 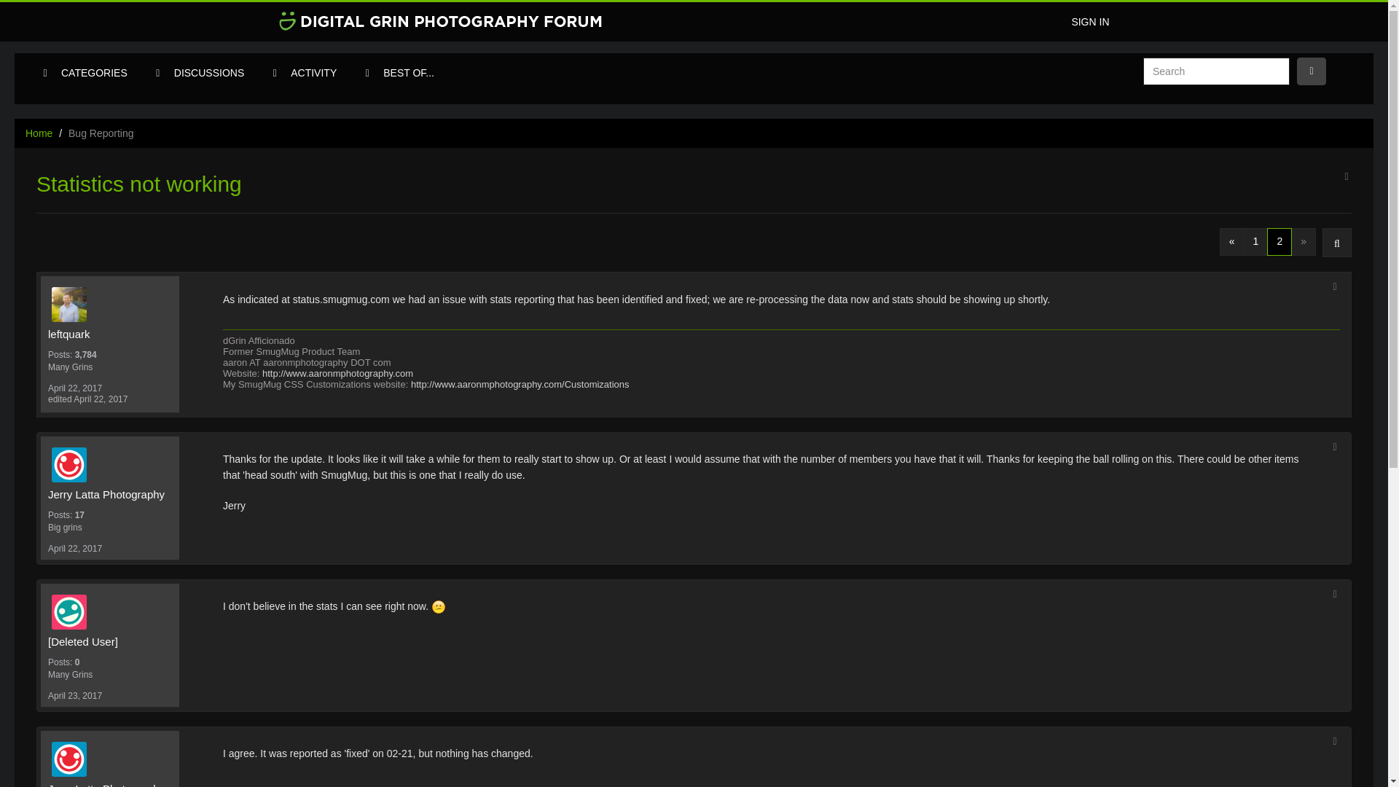 What do you see at coordinates (114, 465) in the screenshot?
I see `Jerry Latta Photography` at bounding box center [114, 465].